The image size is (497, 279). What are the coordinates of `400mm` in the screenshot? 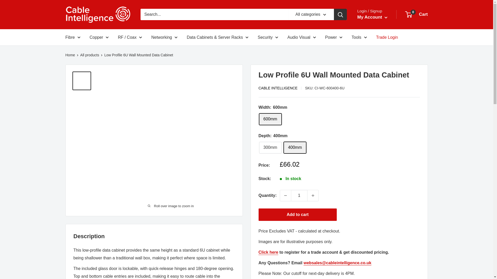 It's located at (295, 148).